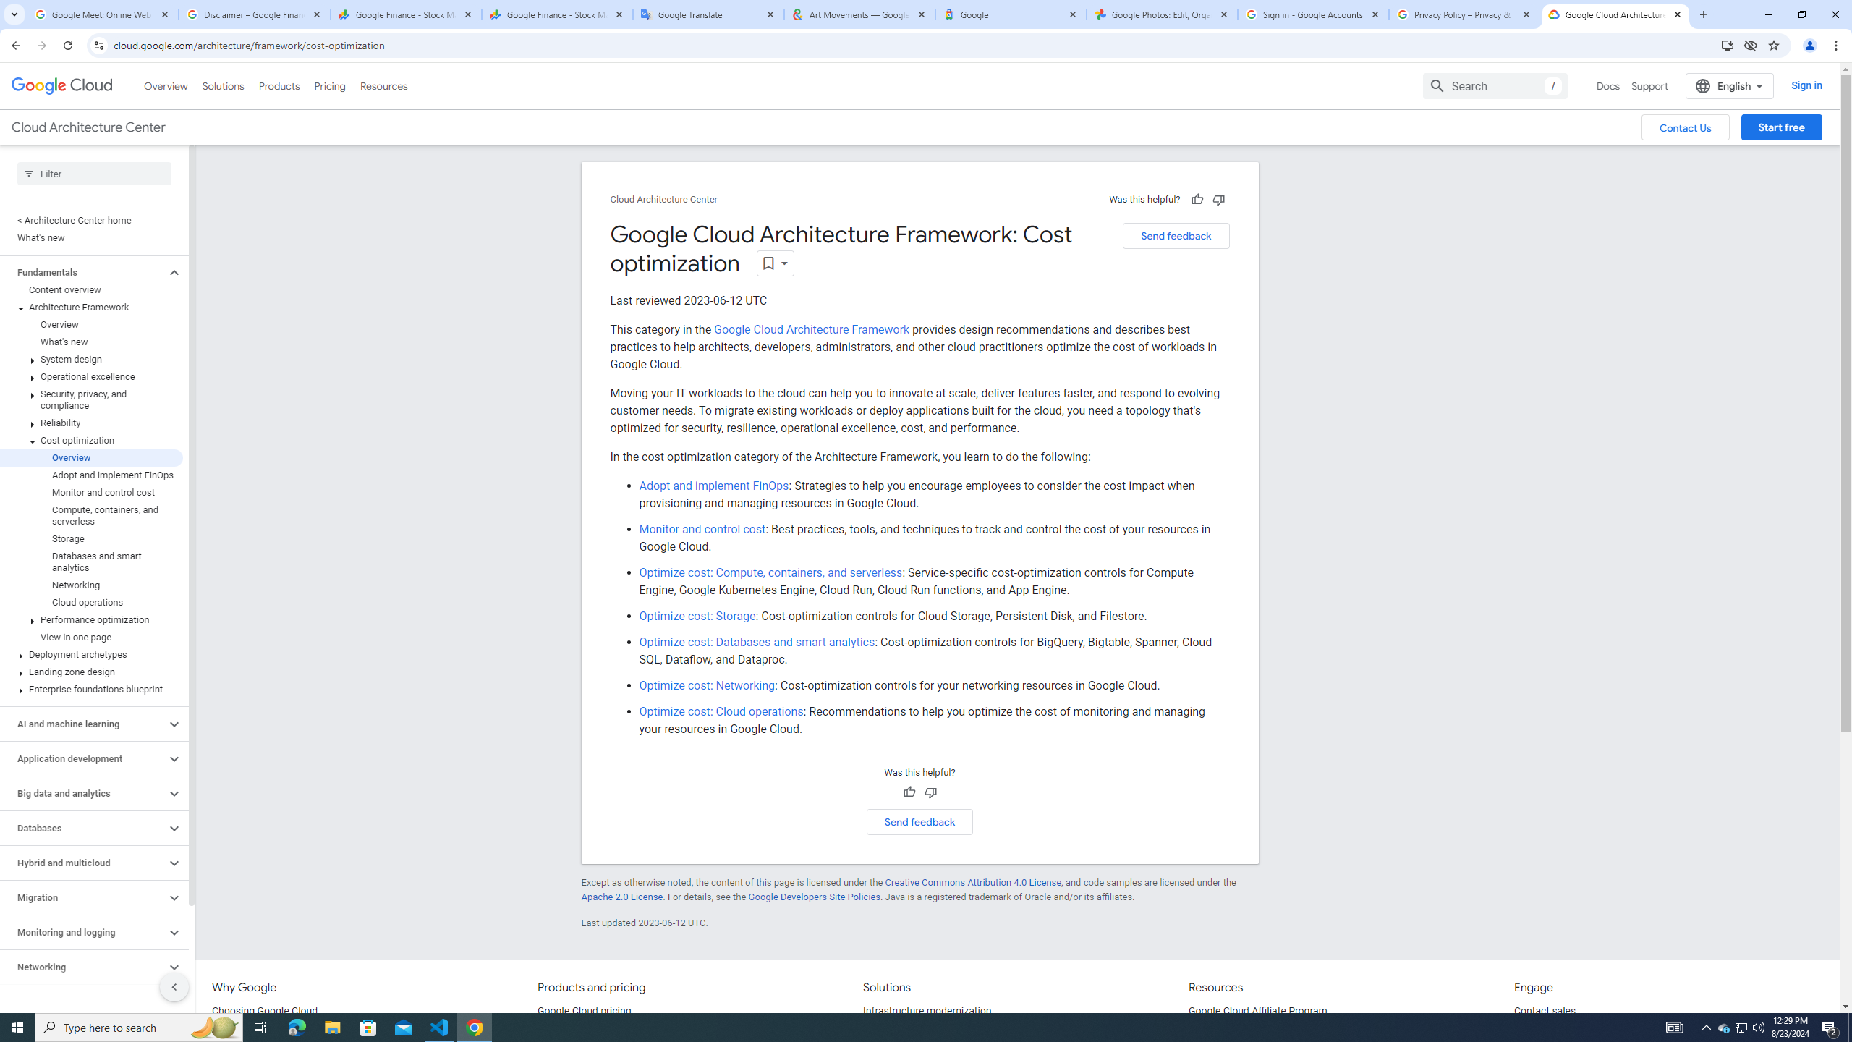 This screenshot has height=1042, width=1852. Describe the element at coordinates (757, 643) in the screenshot. I see `Optimize cost: Databases and smart analytics` at that location.